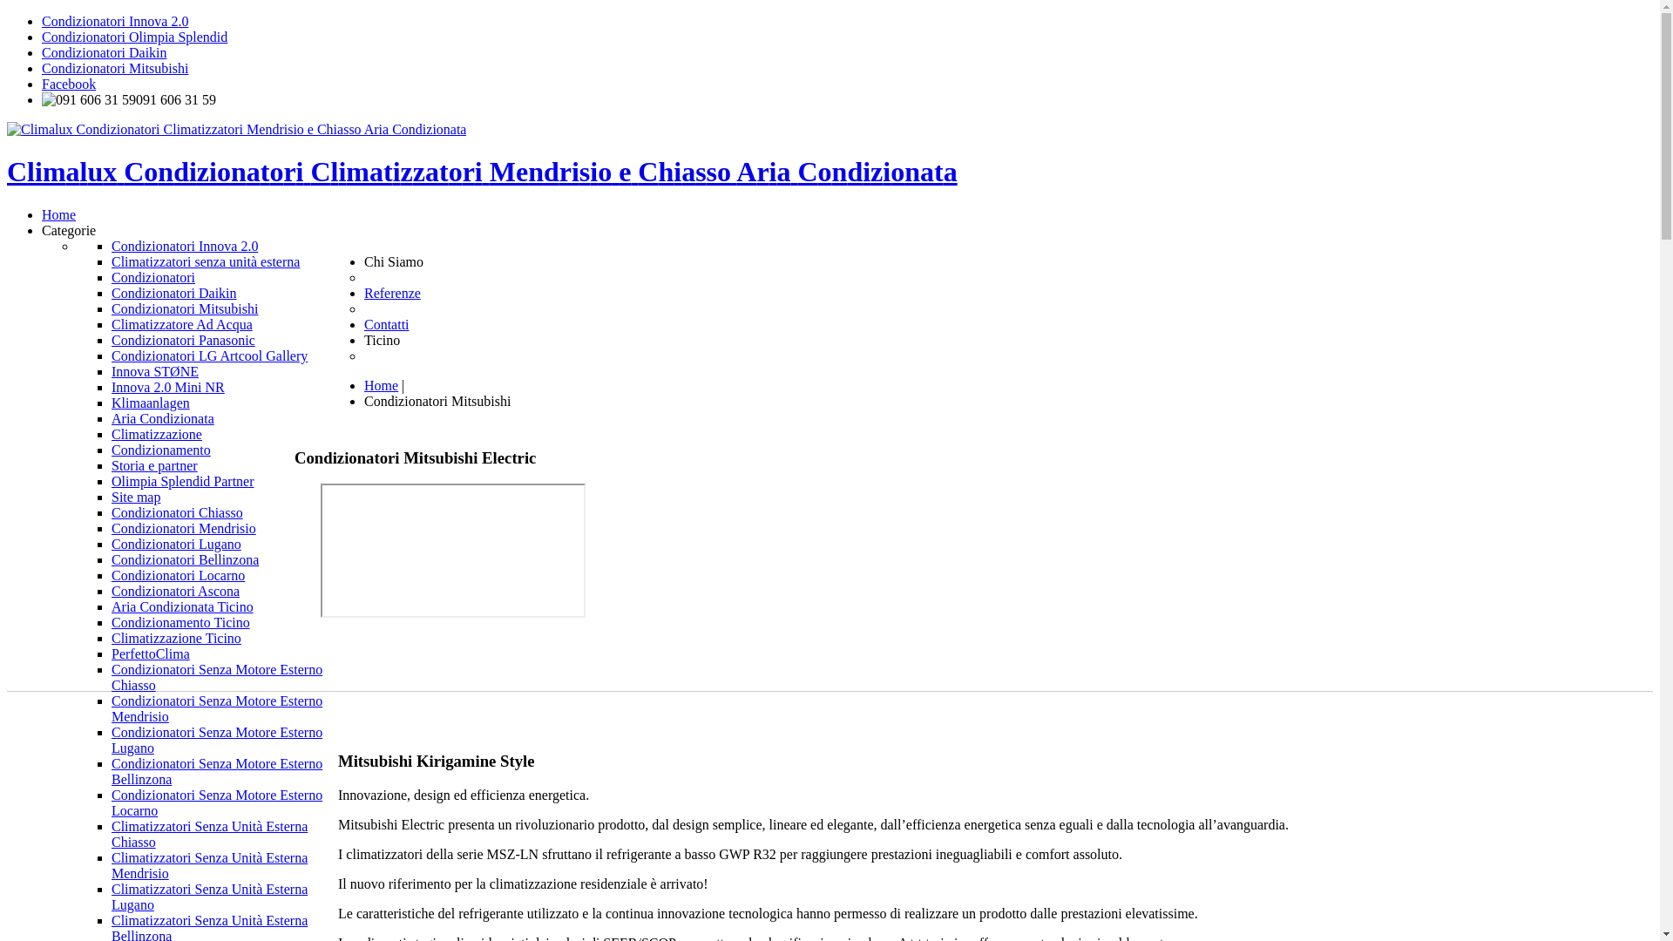 The height and width of the screenshot is (941, 1673). What do you see at coordinates (185, 246) in the screenshot?
I see `Condizionatori Innova 2.0` at bounding box center [185, 246].